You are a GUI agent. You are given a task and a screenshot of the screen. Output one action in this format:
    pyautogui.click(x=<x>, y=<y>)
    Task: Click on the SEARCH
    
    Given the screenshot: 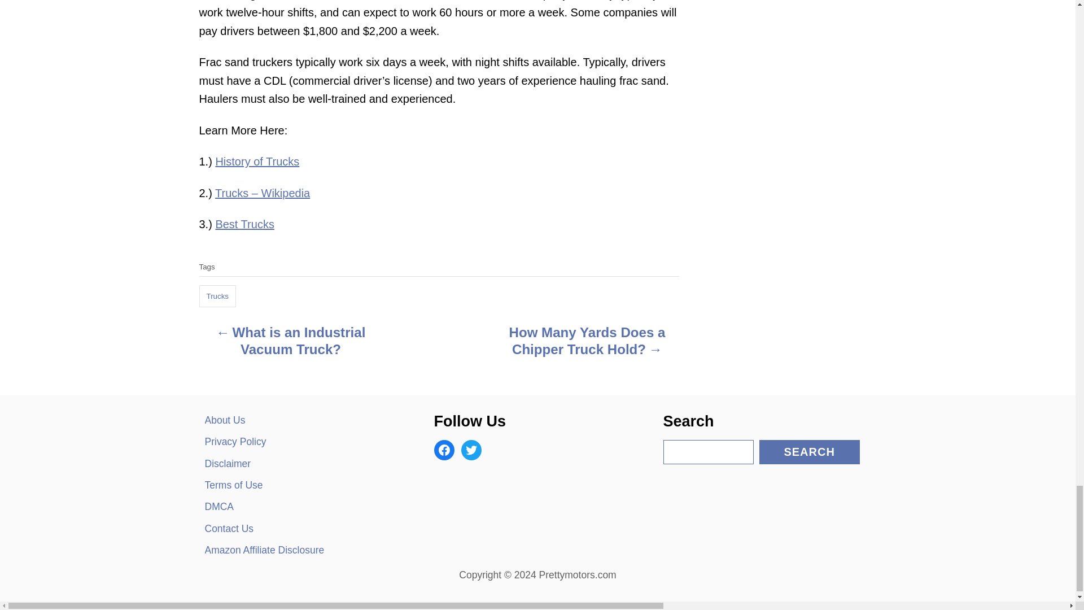 What is the action you would take?
    pyautogui.click(x=810, y=451)
    